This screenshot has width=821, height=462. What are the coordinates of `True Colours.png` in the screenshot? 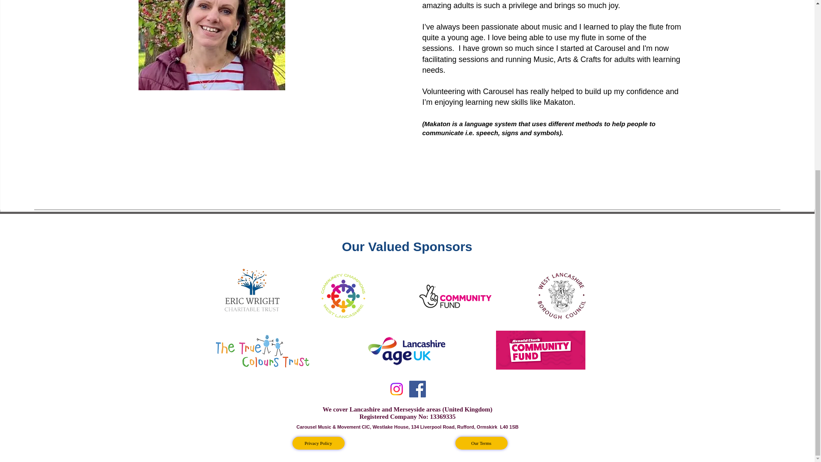 It's located at (262, 352).